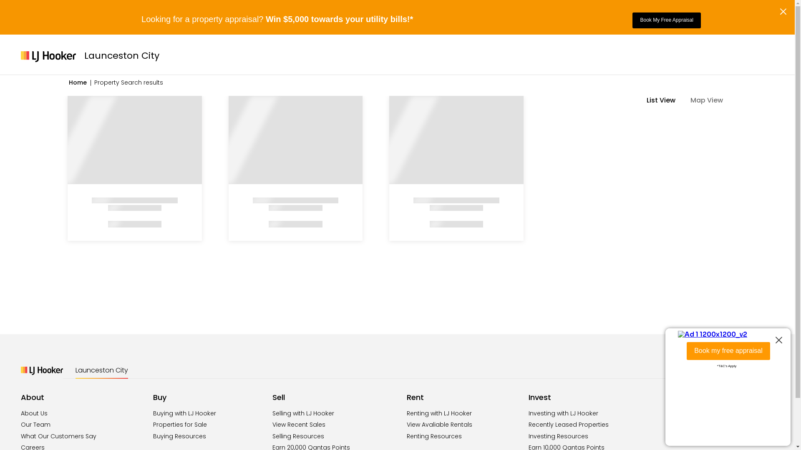 The width and height of the screenshot is (801, 450). Describe the element at coordinates (180, 425) in the screenshot. I see `Properties for Sale` at that location.